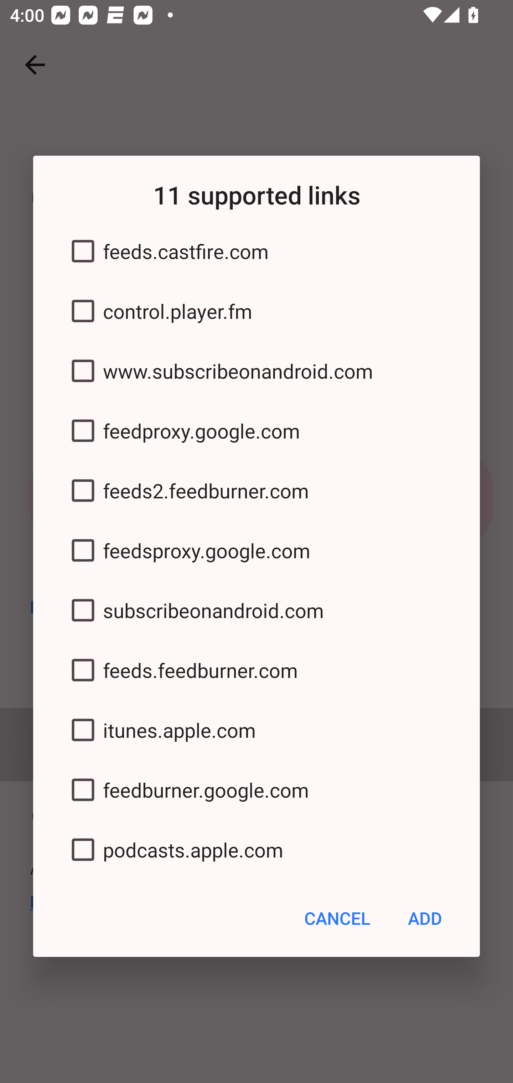  I want to click on podcasts.apple.com, so click(256, 849).